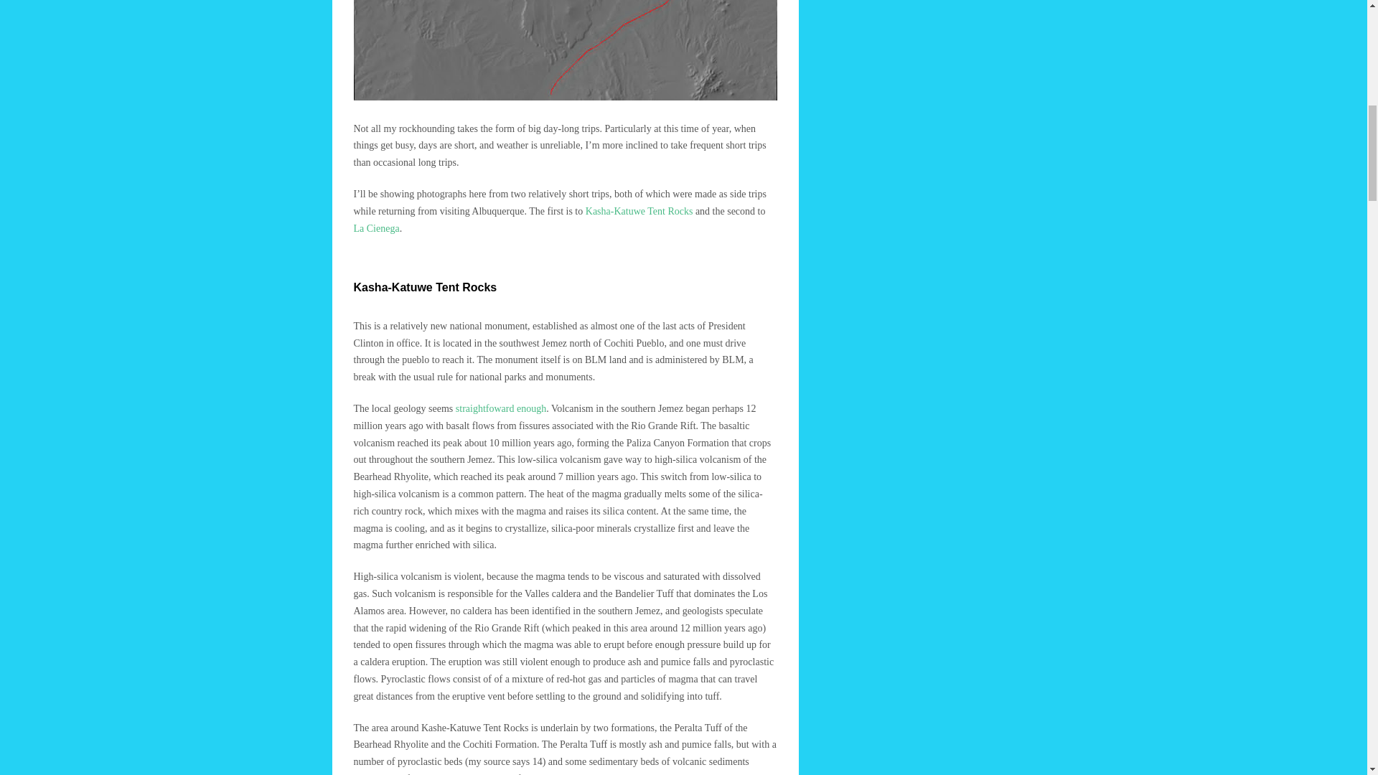 The width and height of the screenshot is (1378, 775). I want to click on Kasha-Katuwe Tent Rocks, so click(639, 211).